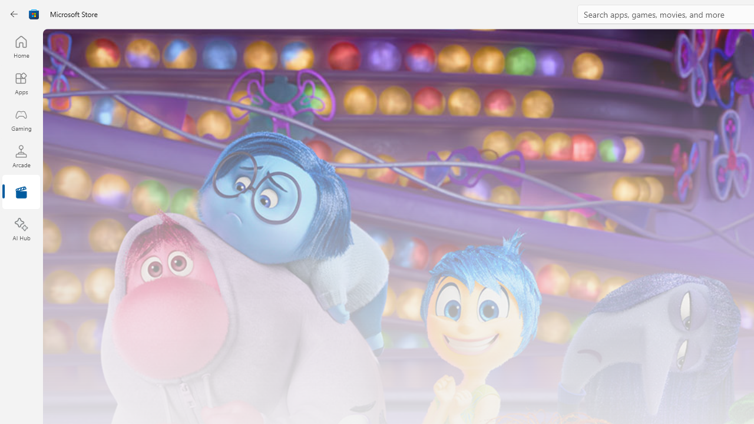 This screenshot has height=424, width=754. Describe the element at coordinates (14, 14) in the screenshot. I see `Back` at that location.